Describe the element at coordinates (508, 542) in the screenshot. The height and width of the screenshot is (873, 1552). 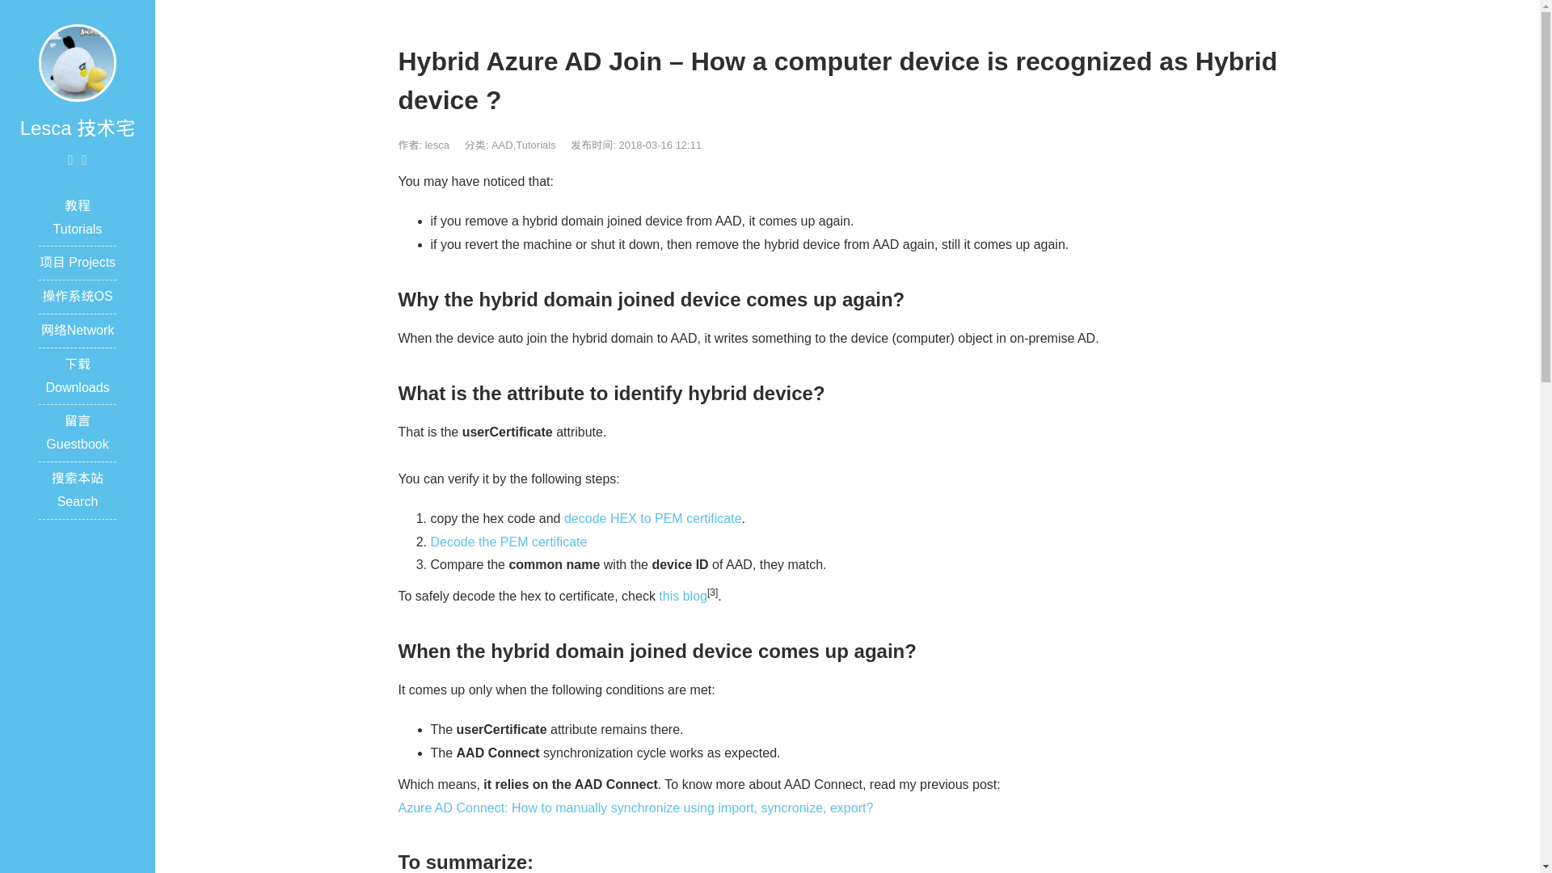
I see `Decode the PEM certificate` at that location.